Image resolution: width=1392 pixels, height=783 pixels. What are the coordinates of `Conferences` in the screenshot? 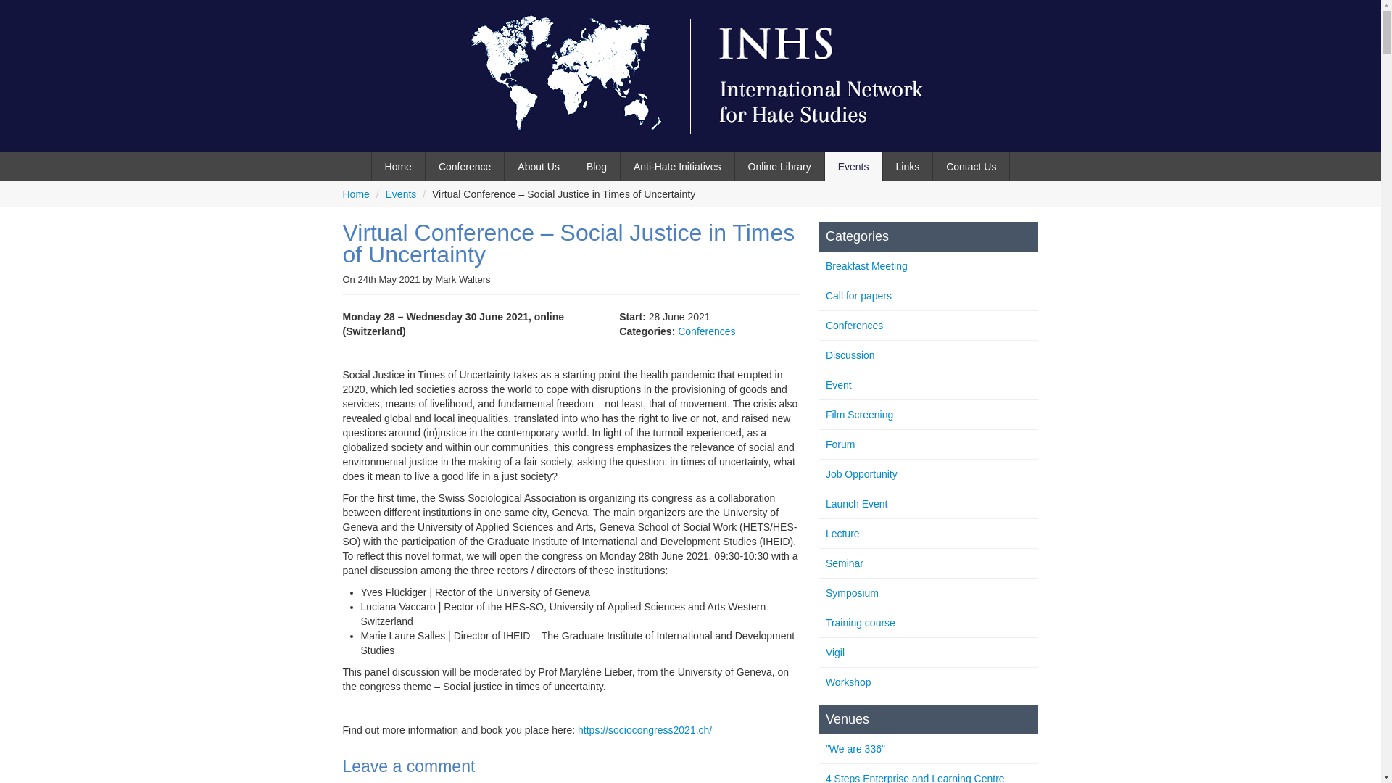 It's located at (706, 331).